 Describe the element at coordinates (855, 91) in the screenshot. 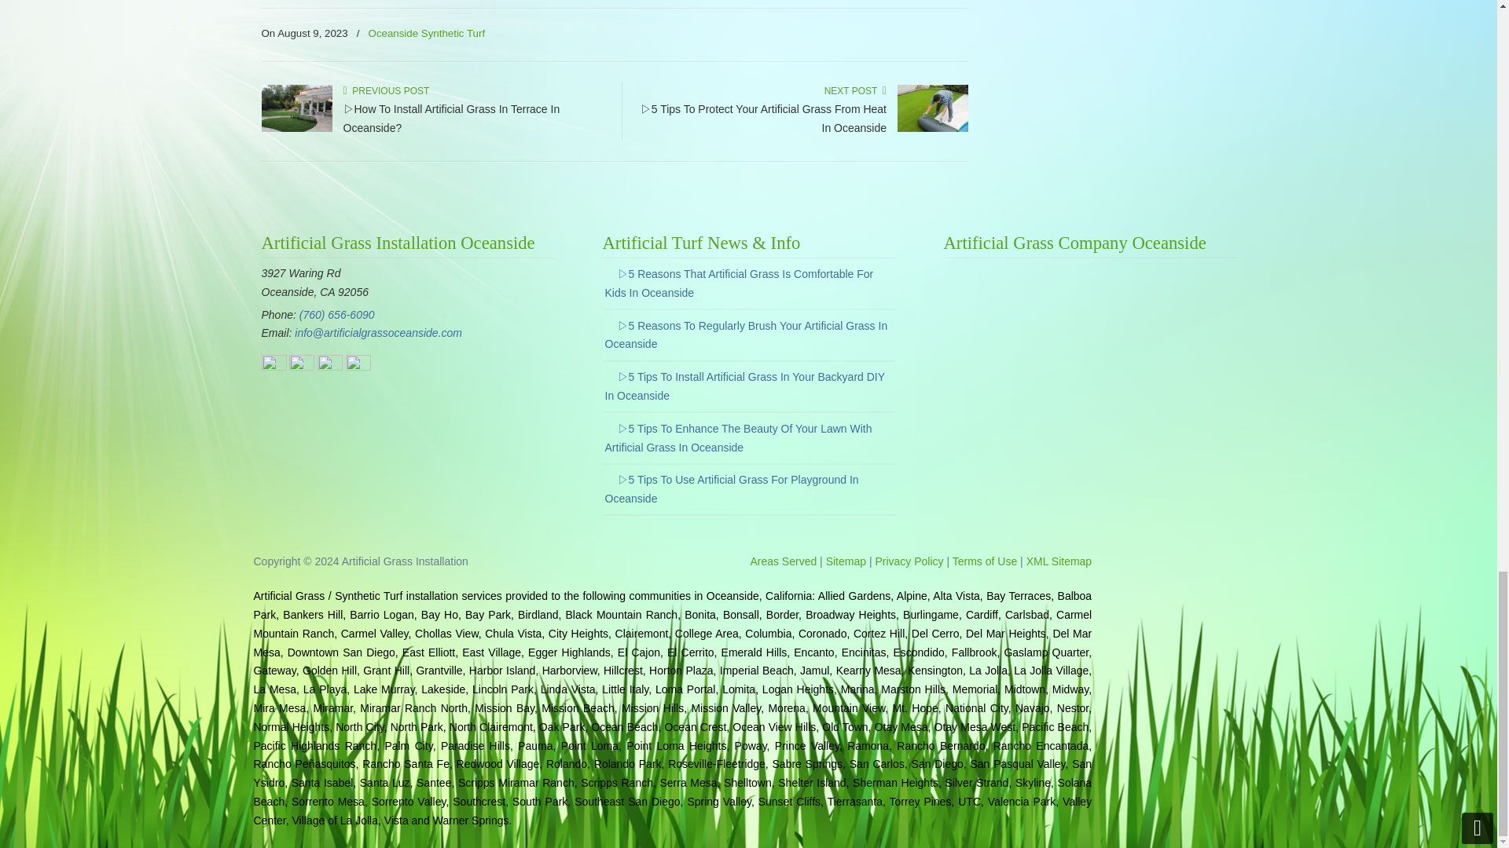

I see `NEXT POST  ` at that location.